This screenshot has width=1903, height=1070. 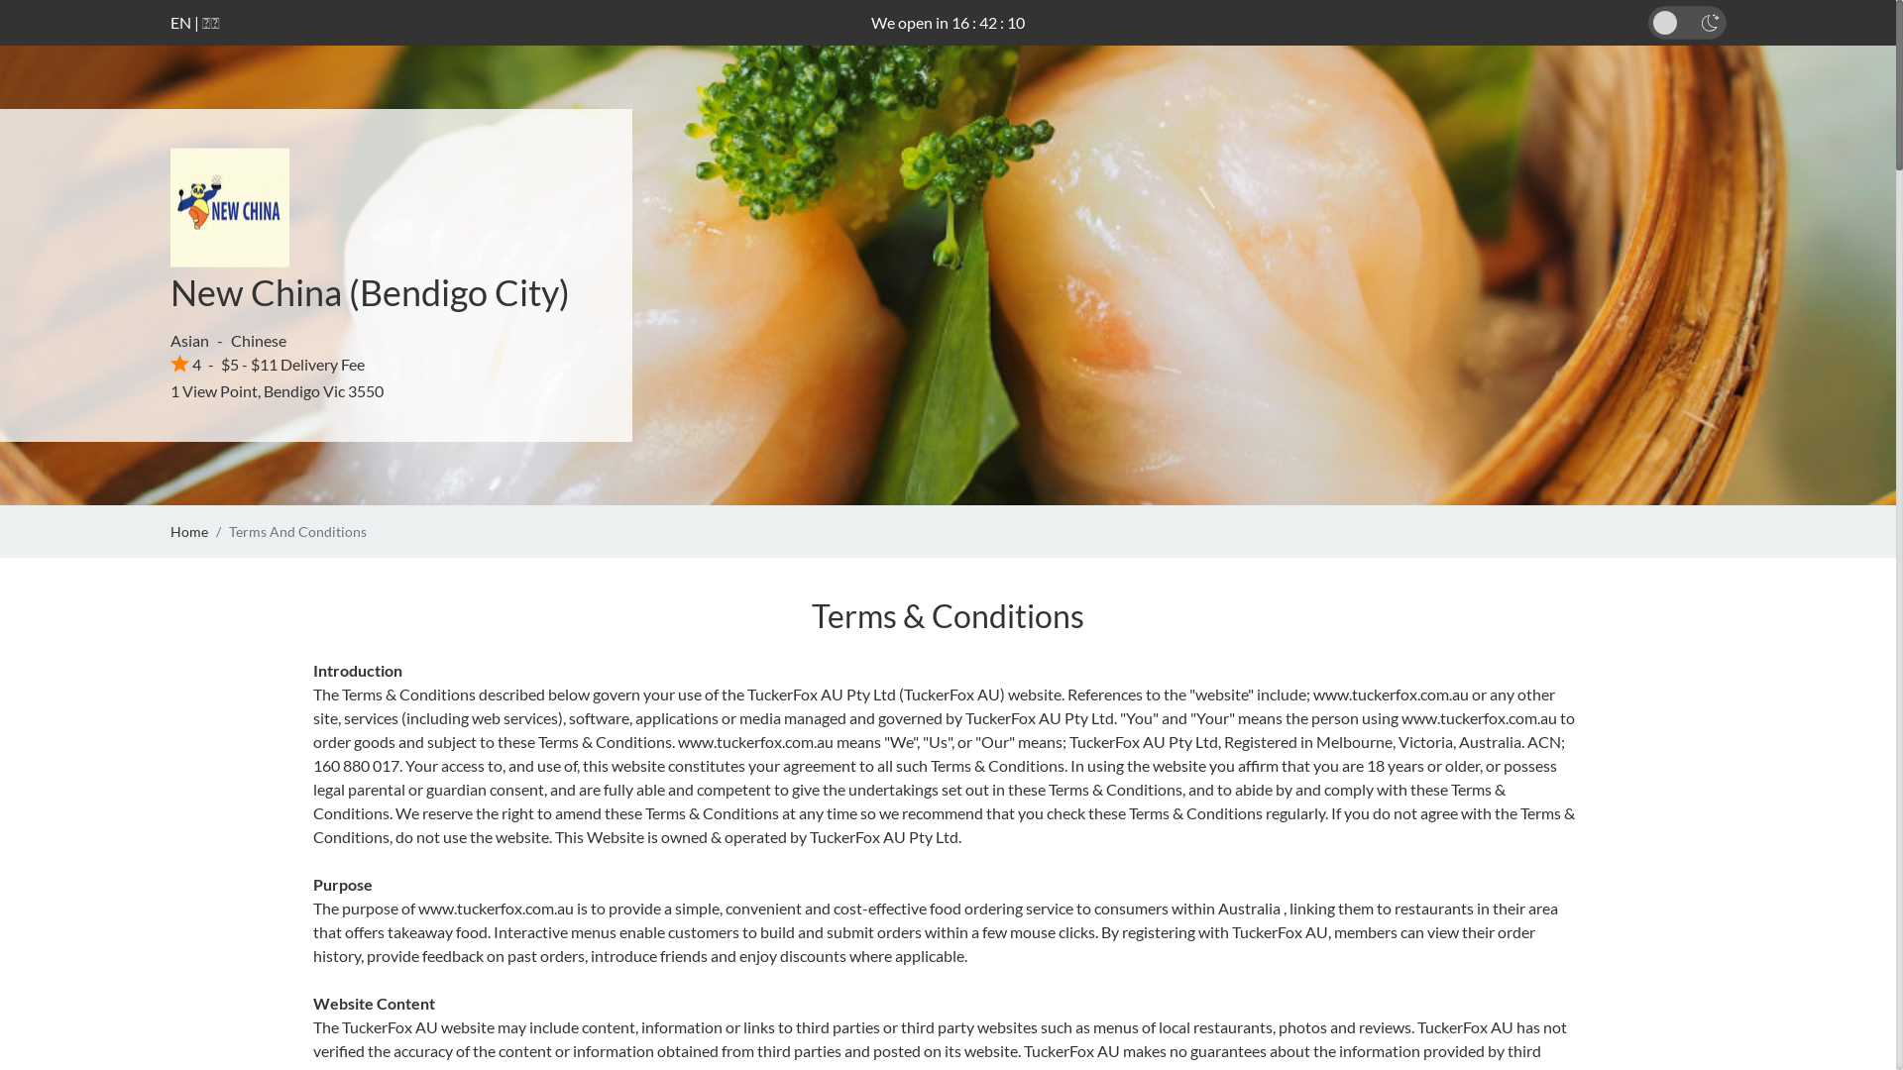 I want to click on 4, so click(x=186, y=365).